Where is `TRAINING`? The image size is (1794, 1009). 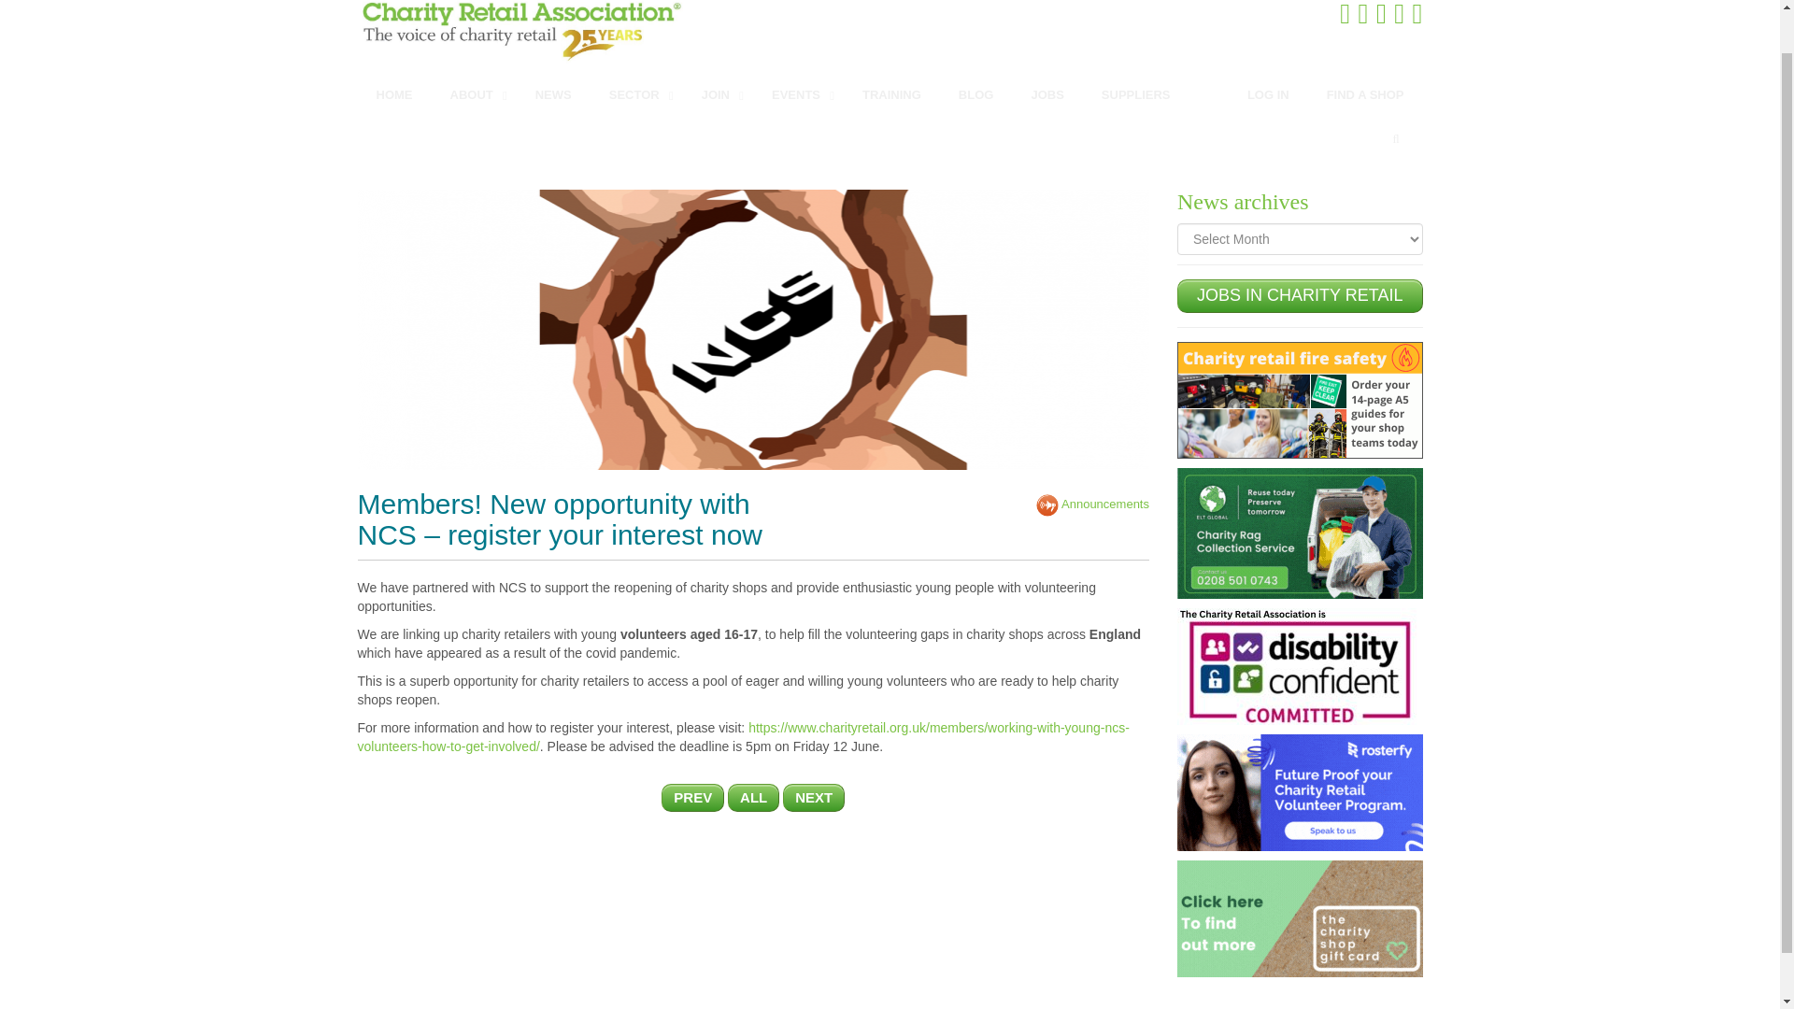 TRAINING is located at coordinates (891, 95).